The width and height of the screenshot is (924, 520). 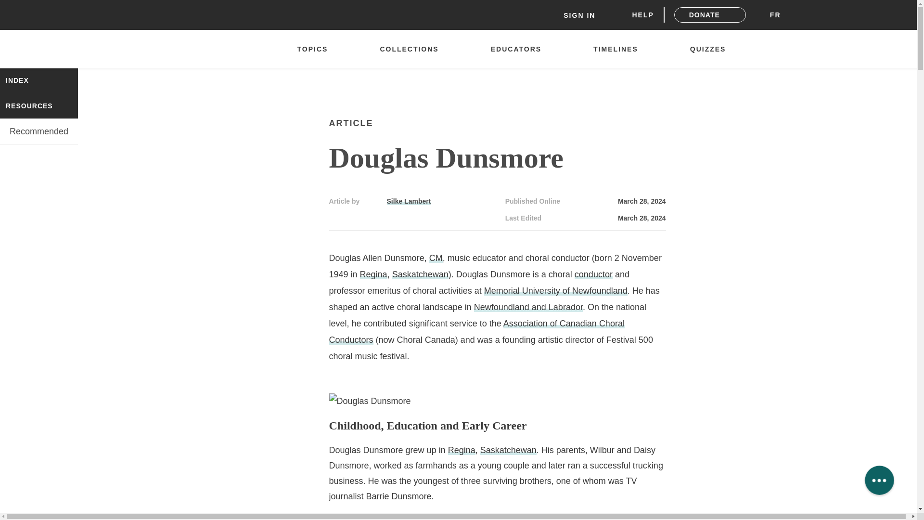 I want to click on COLLECTIONS, so click(x=414, y=49).